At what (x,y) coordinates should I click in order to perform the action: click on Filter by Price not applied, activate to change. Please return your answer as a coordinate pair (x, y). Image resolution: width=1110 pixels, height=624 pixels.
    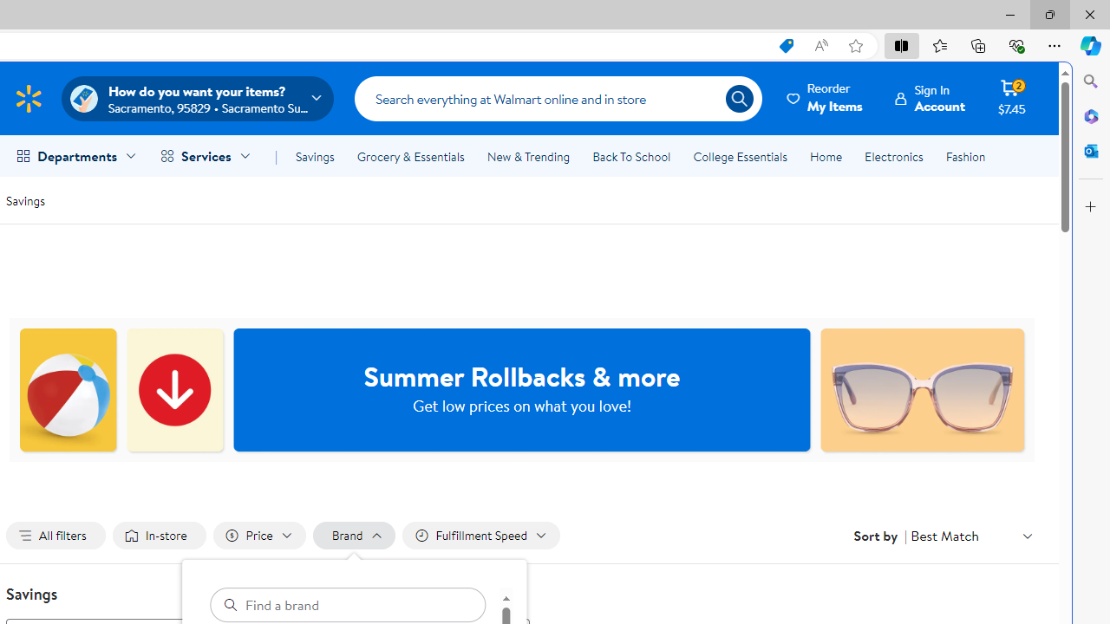
    Looking at the image, I should click on (258, 536).